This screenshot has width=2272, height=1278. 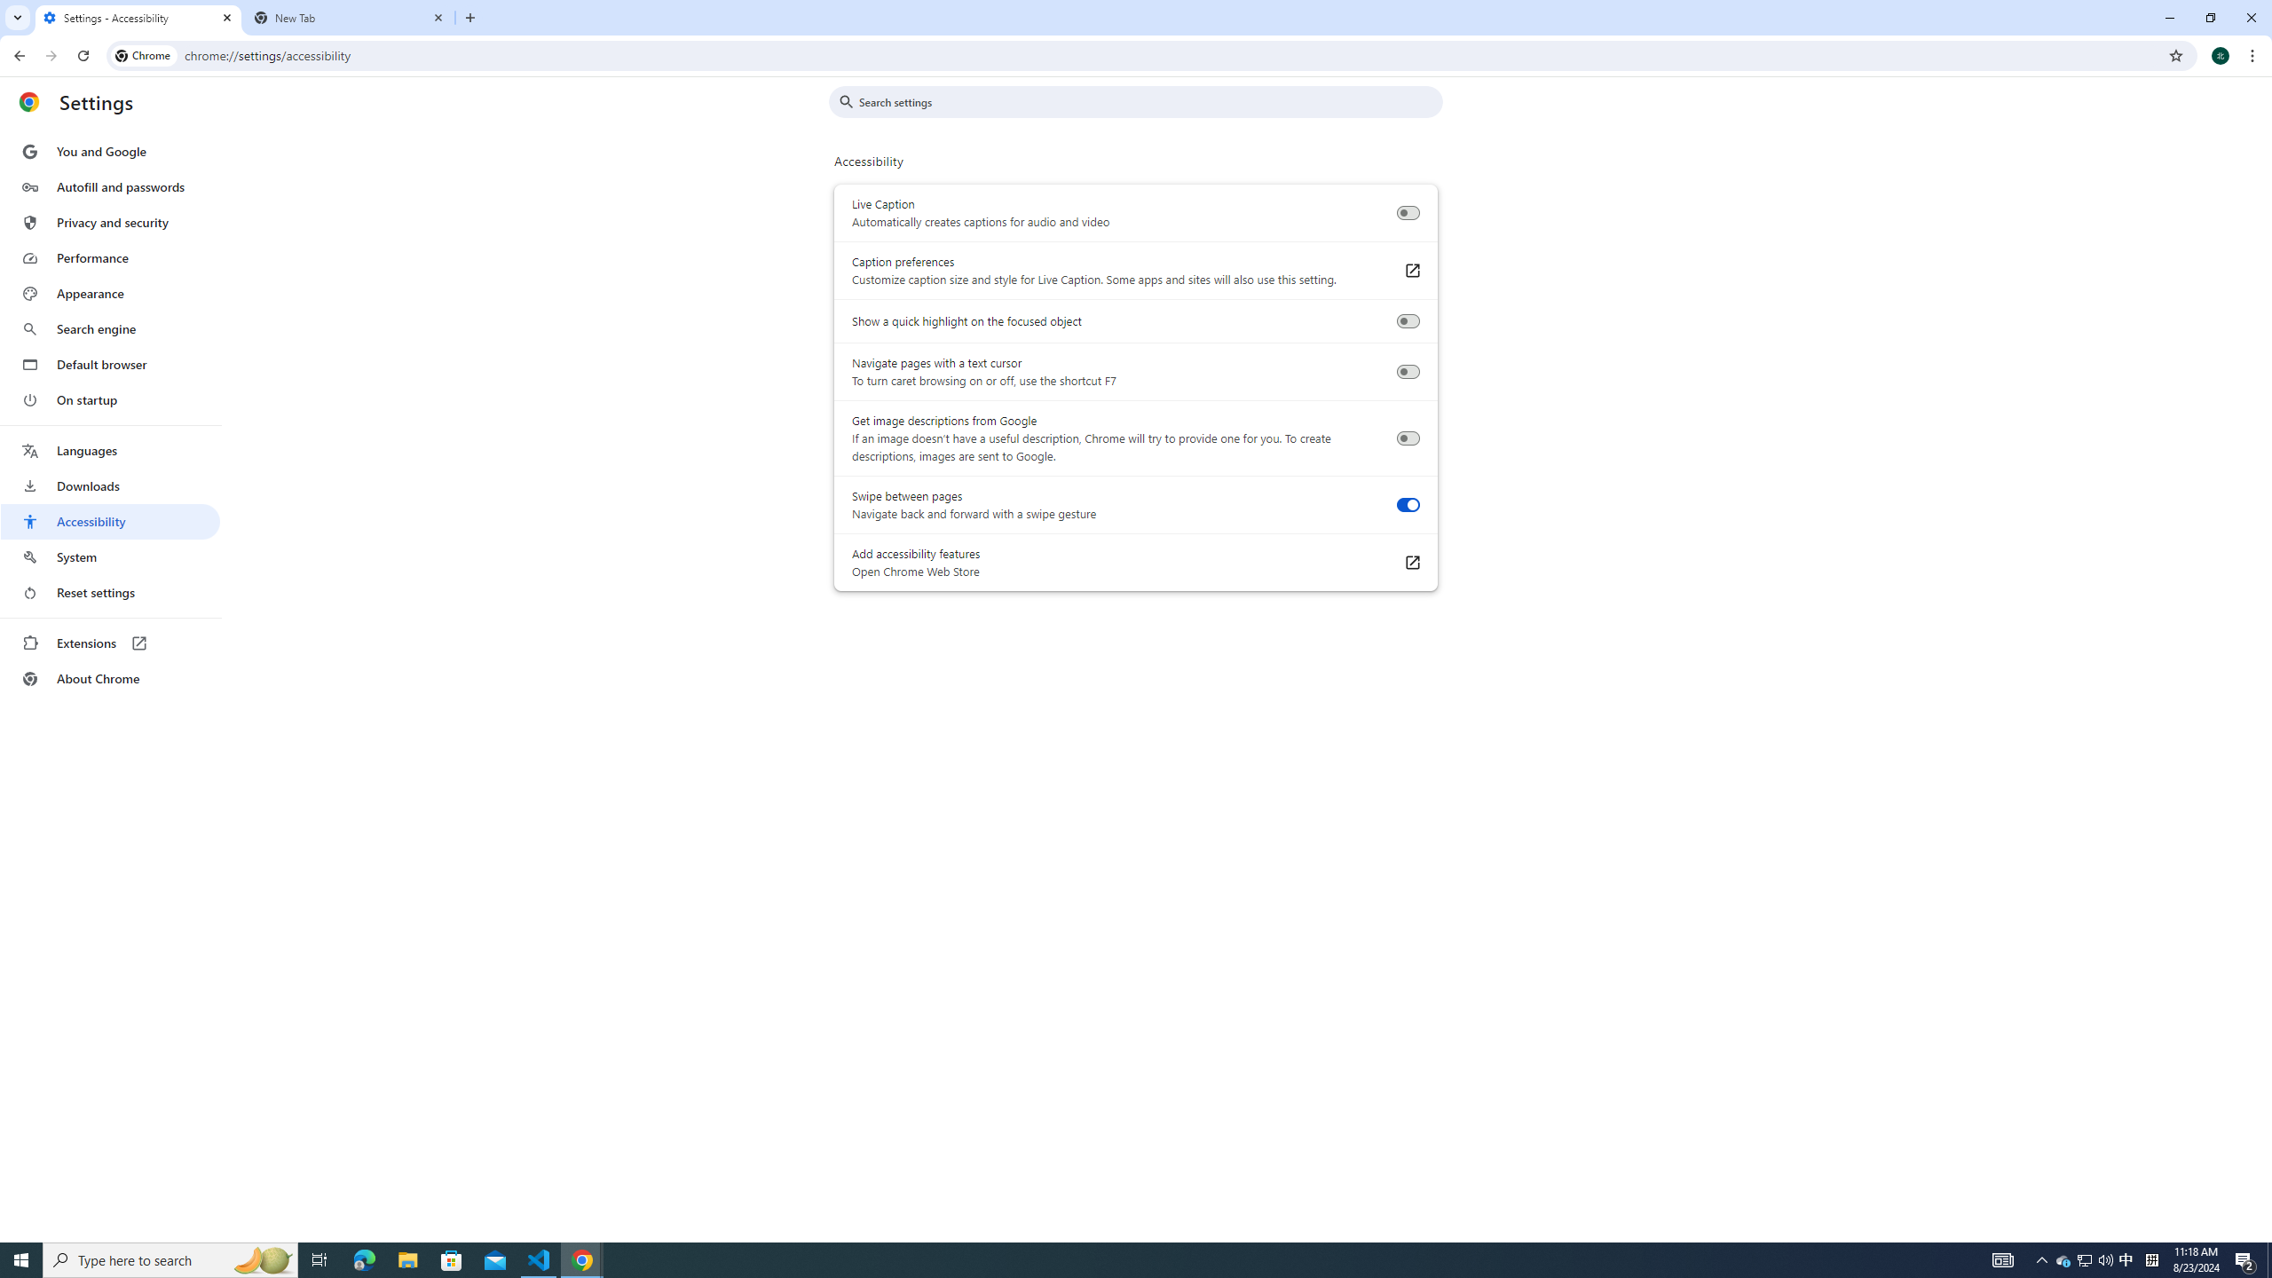 What do you see at coordinates (1148, 101) in the screenshot?
I see `Search settings` at bounding box center [1148, 101].